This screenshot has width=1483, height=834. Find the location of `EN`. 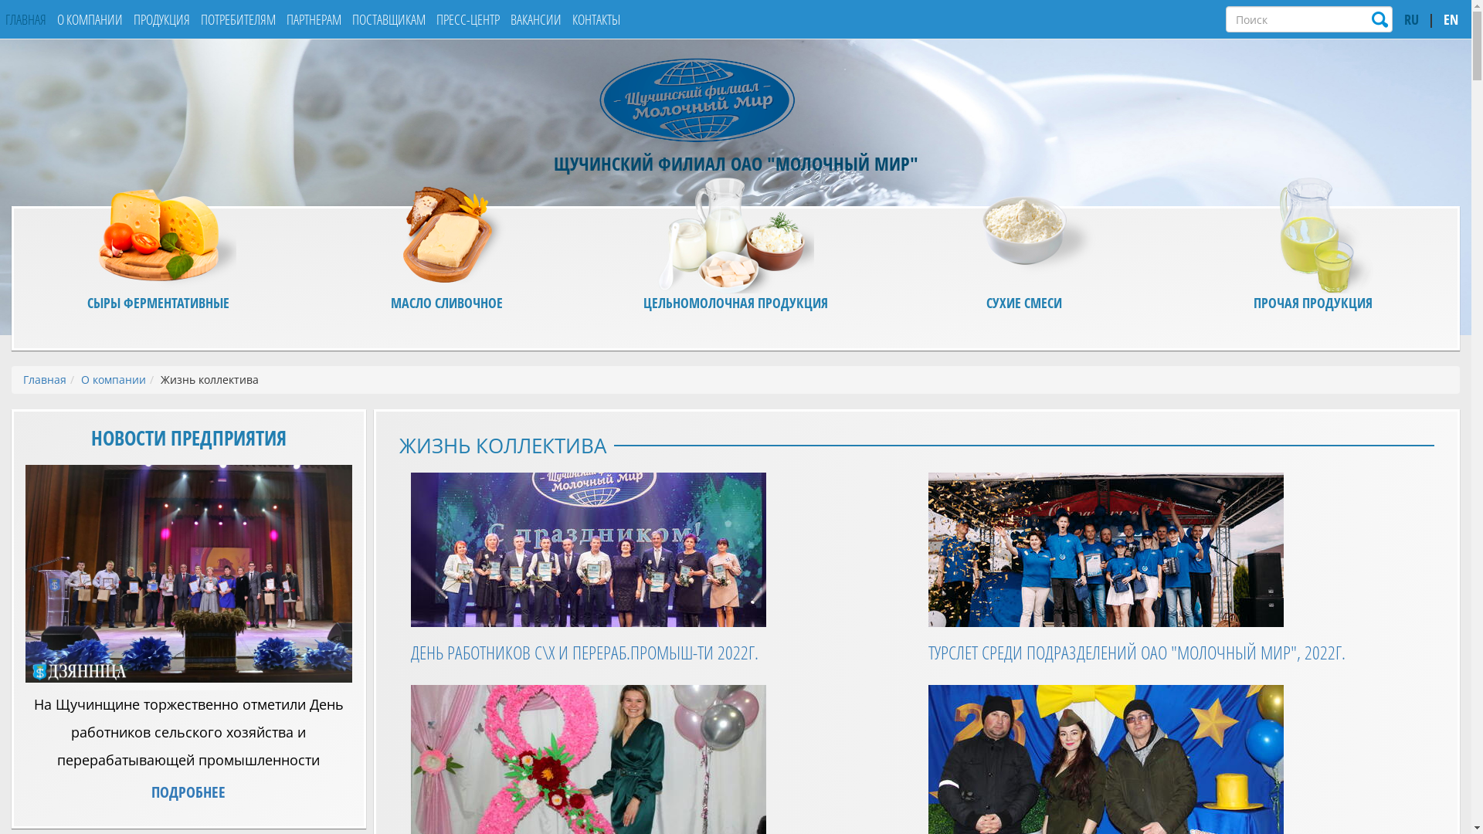

EN is located at coordinates (1451, 20).